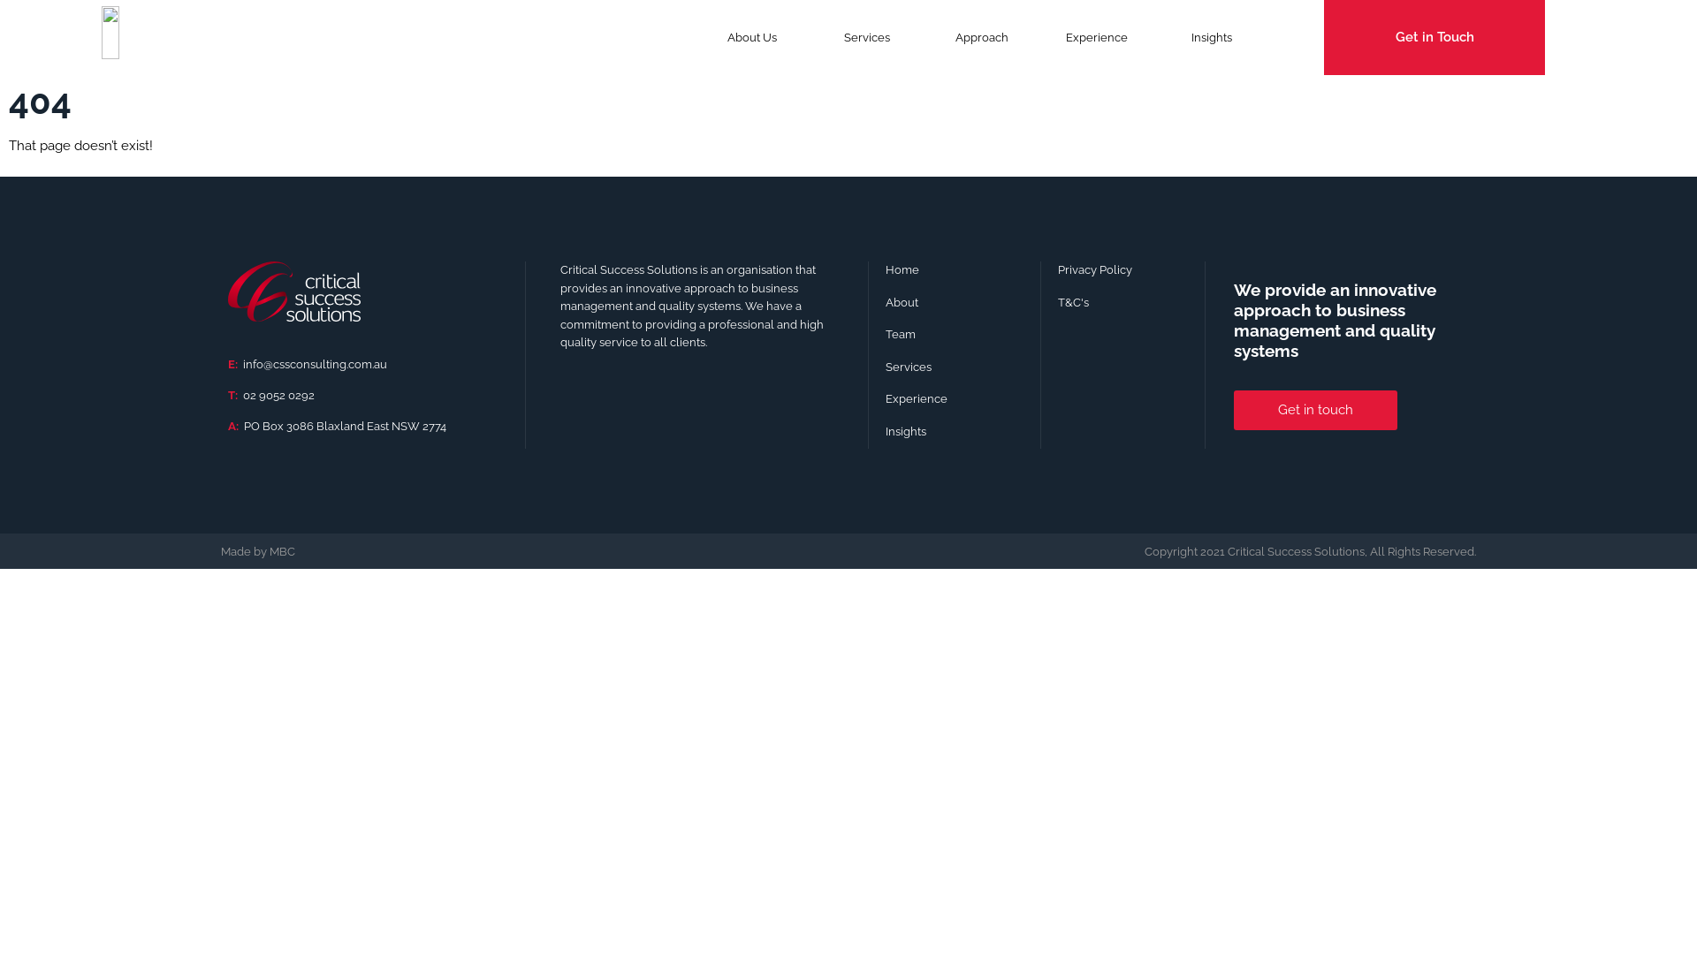  What do you see at coordinates (752, 37) in the screenshot?
I see `About Us` at bounding box center [752, 37].